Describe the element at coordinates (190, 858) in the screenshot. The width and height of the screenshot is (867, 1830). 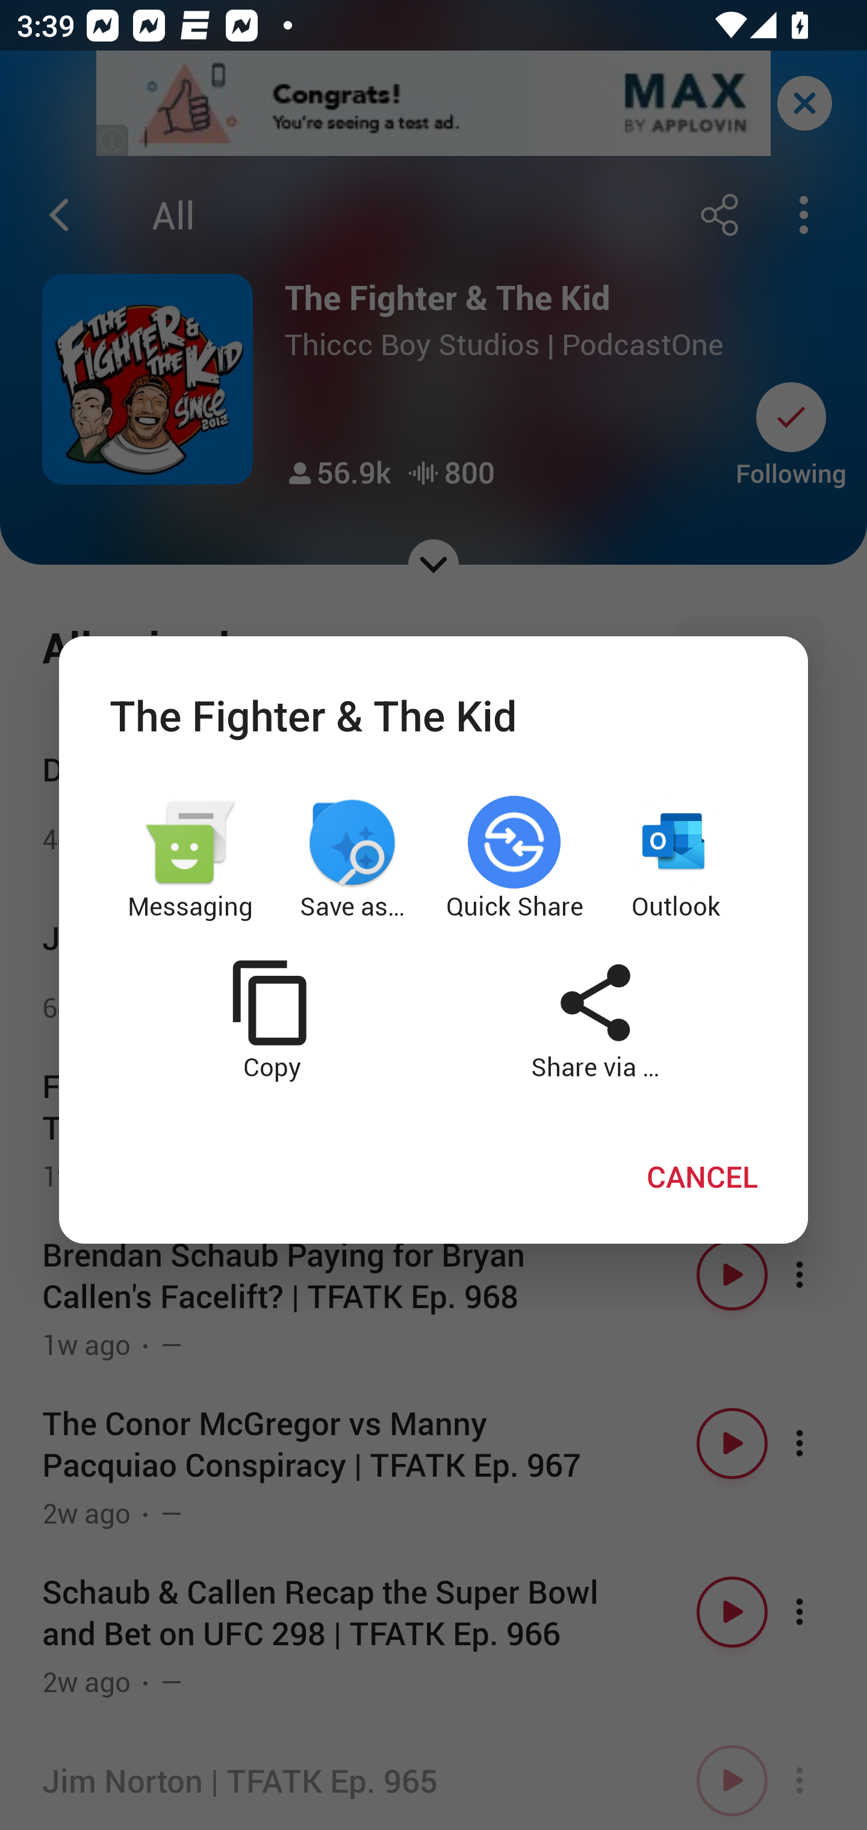
I see `Messaging` at that location.